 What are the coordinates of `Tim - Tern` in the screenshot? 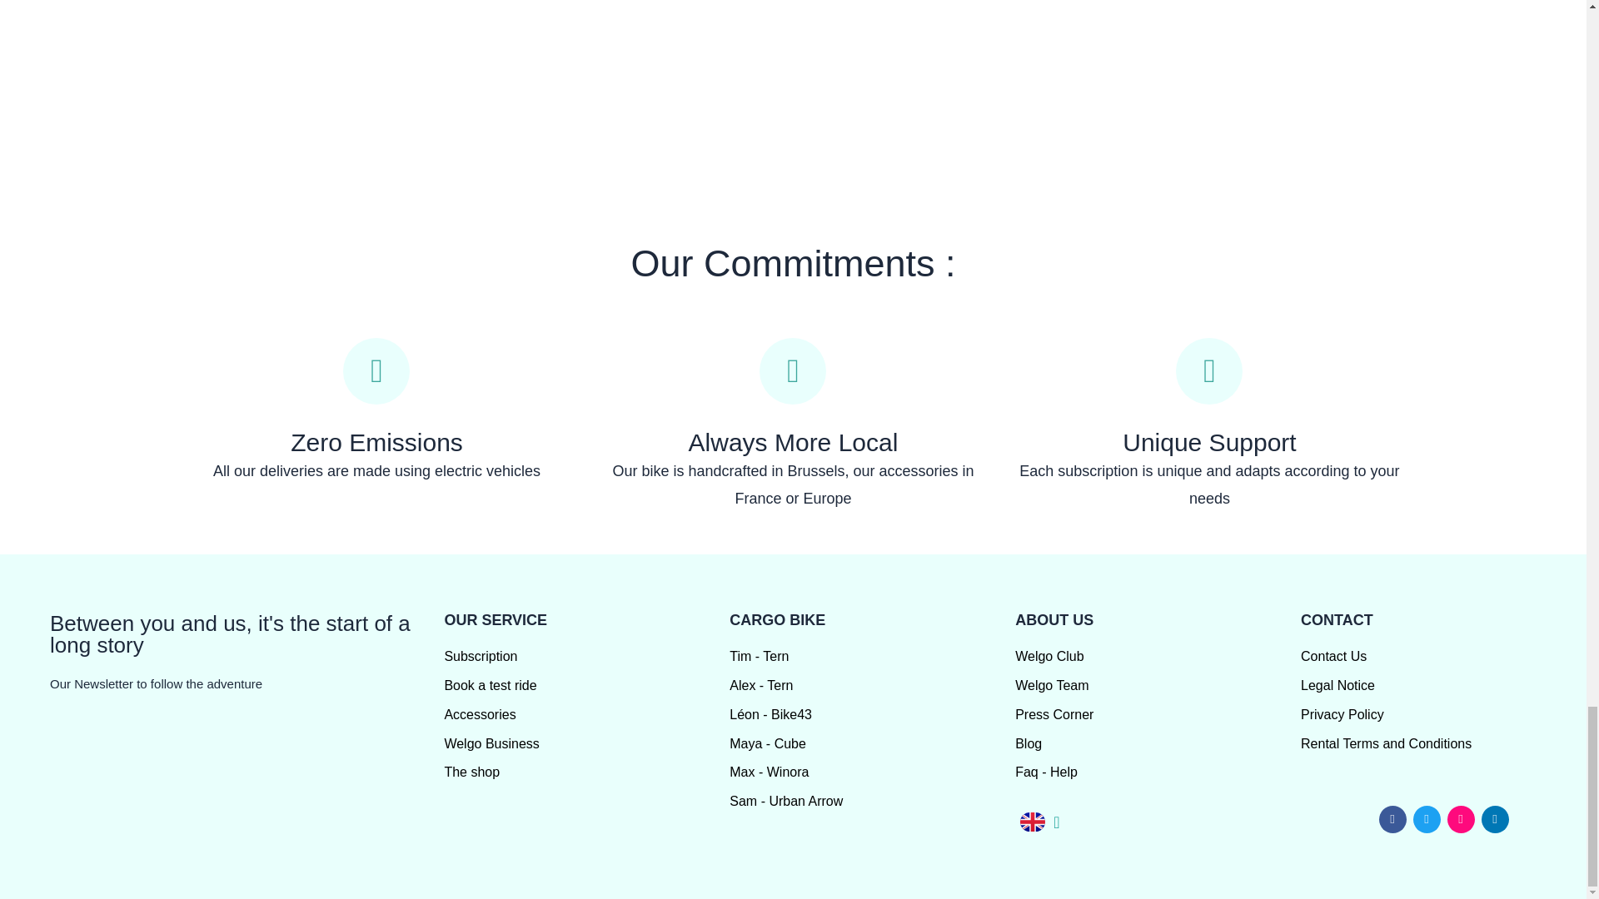 It's located at (872, 656).